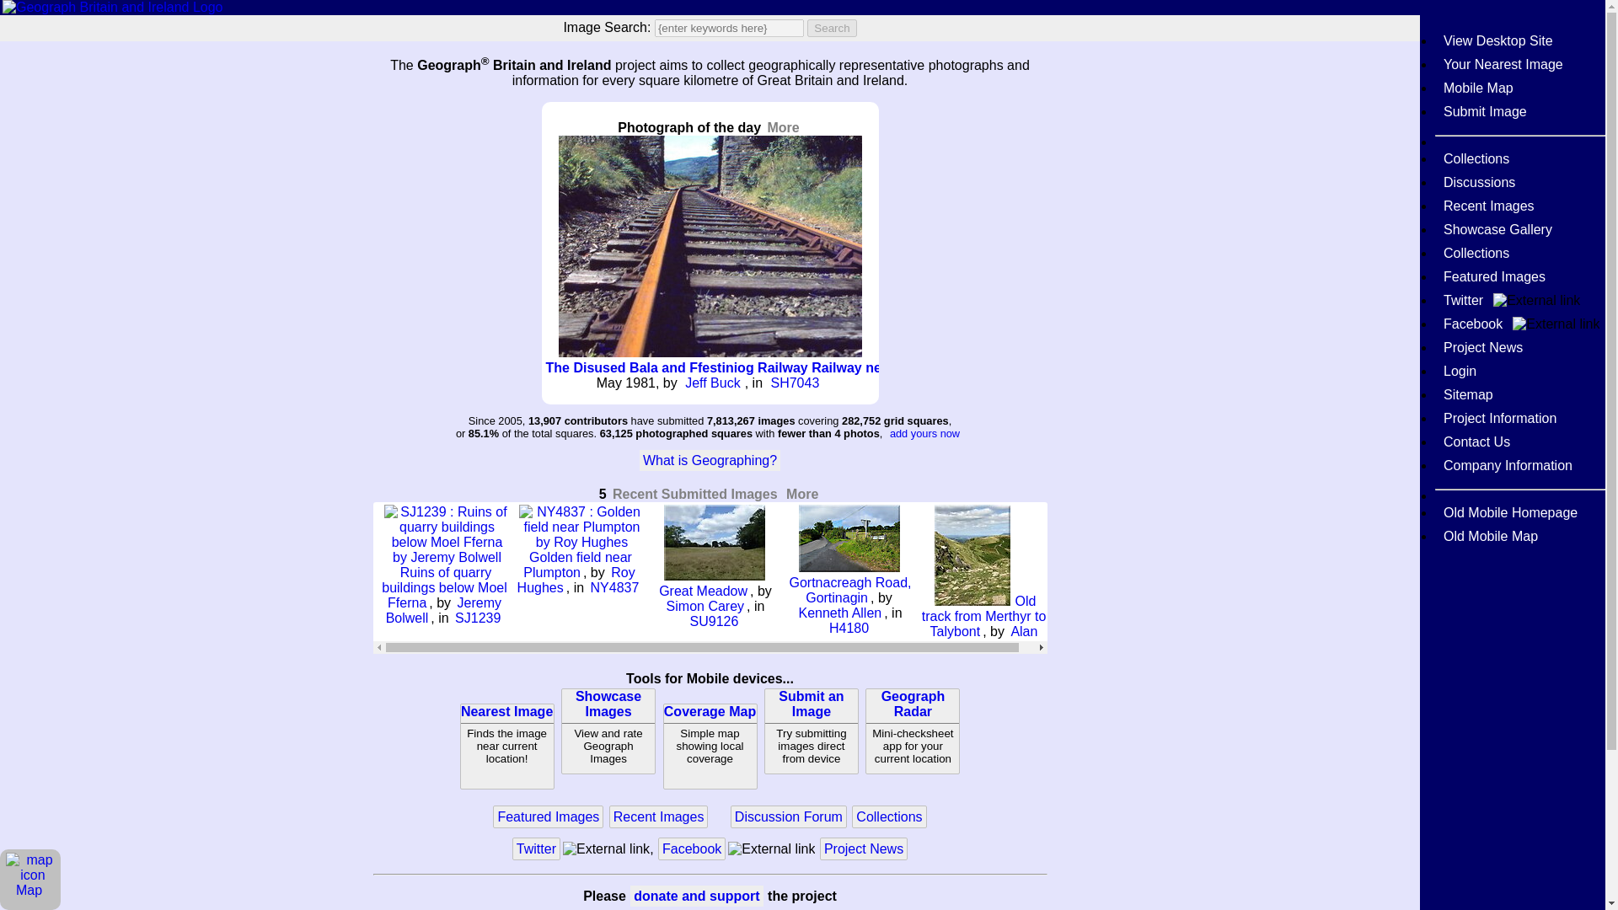 Image resolution: width=1618 pixels, height=910 pixels. I want to click on Recent Submitted Images, so click(839, 613).